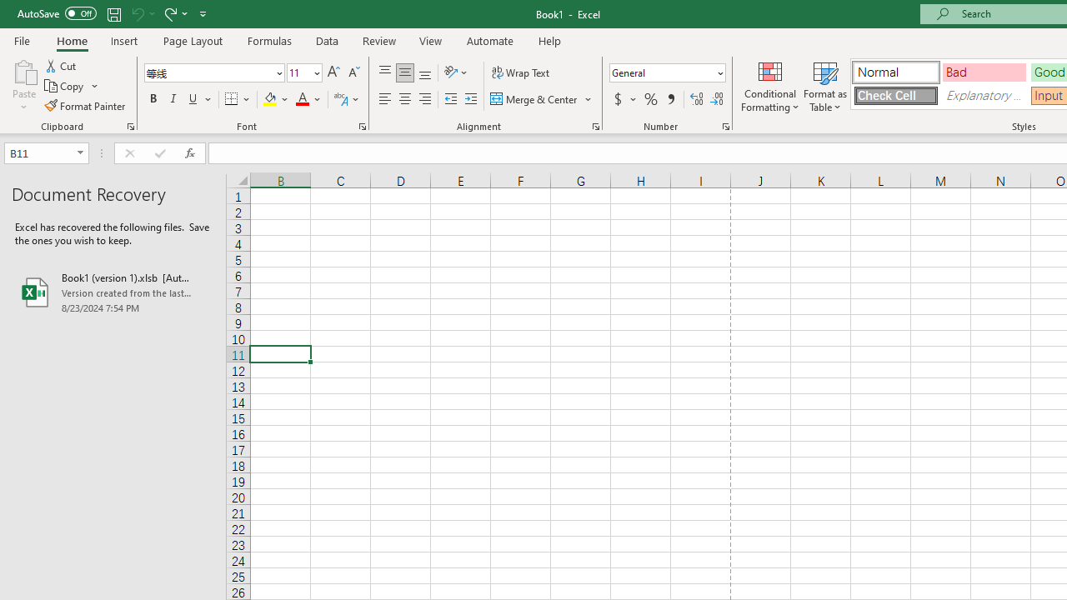 Image resolution: width=1067 pixels, height=600 pixels. What do you see at coordinates (333, 73) in the screenshot?
I see `Increase Font Size` at bounding box center [333, 73].